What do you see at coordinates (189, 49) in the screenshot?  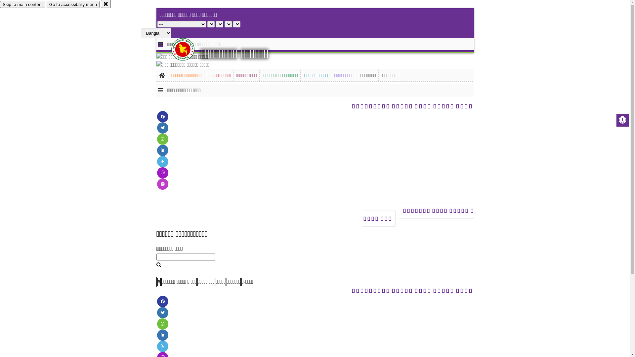 I see `
                
            ` at bounding box center [189, 49].